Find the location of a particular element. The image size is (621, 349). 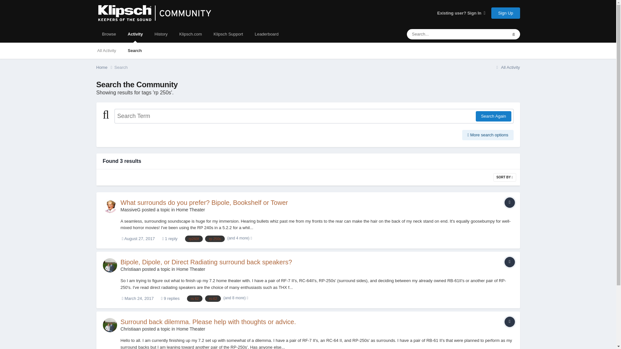

Topic is located at coordinates (509, 202).